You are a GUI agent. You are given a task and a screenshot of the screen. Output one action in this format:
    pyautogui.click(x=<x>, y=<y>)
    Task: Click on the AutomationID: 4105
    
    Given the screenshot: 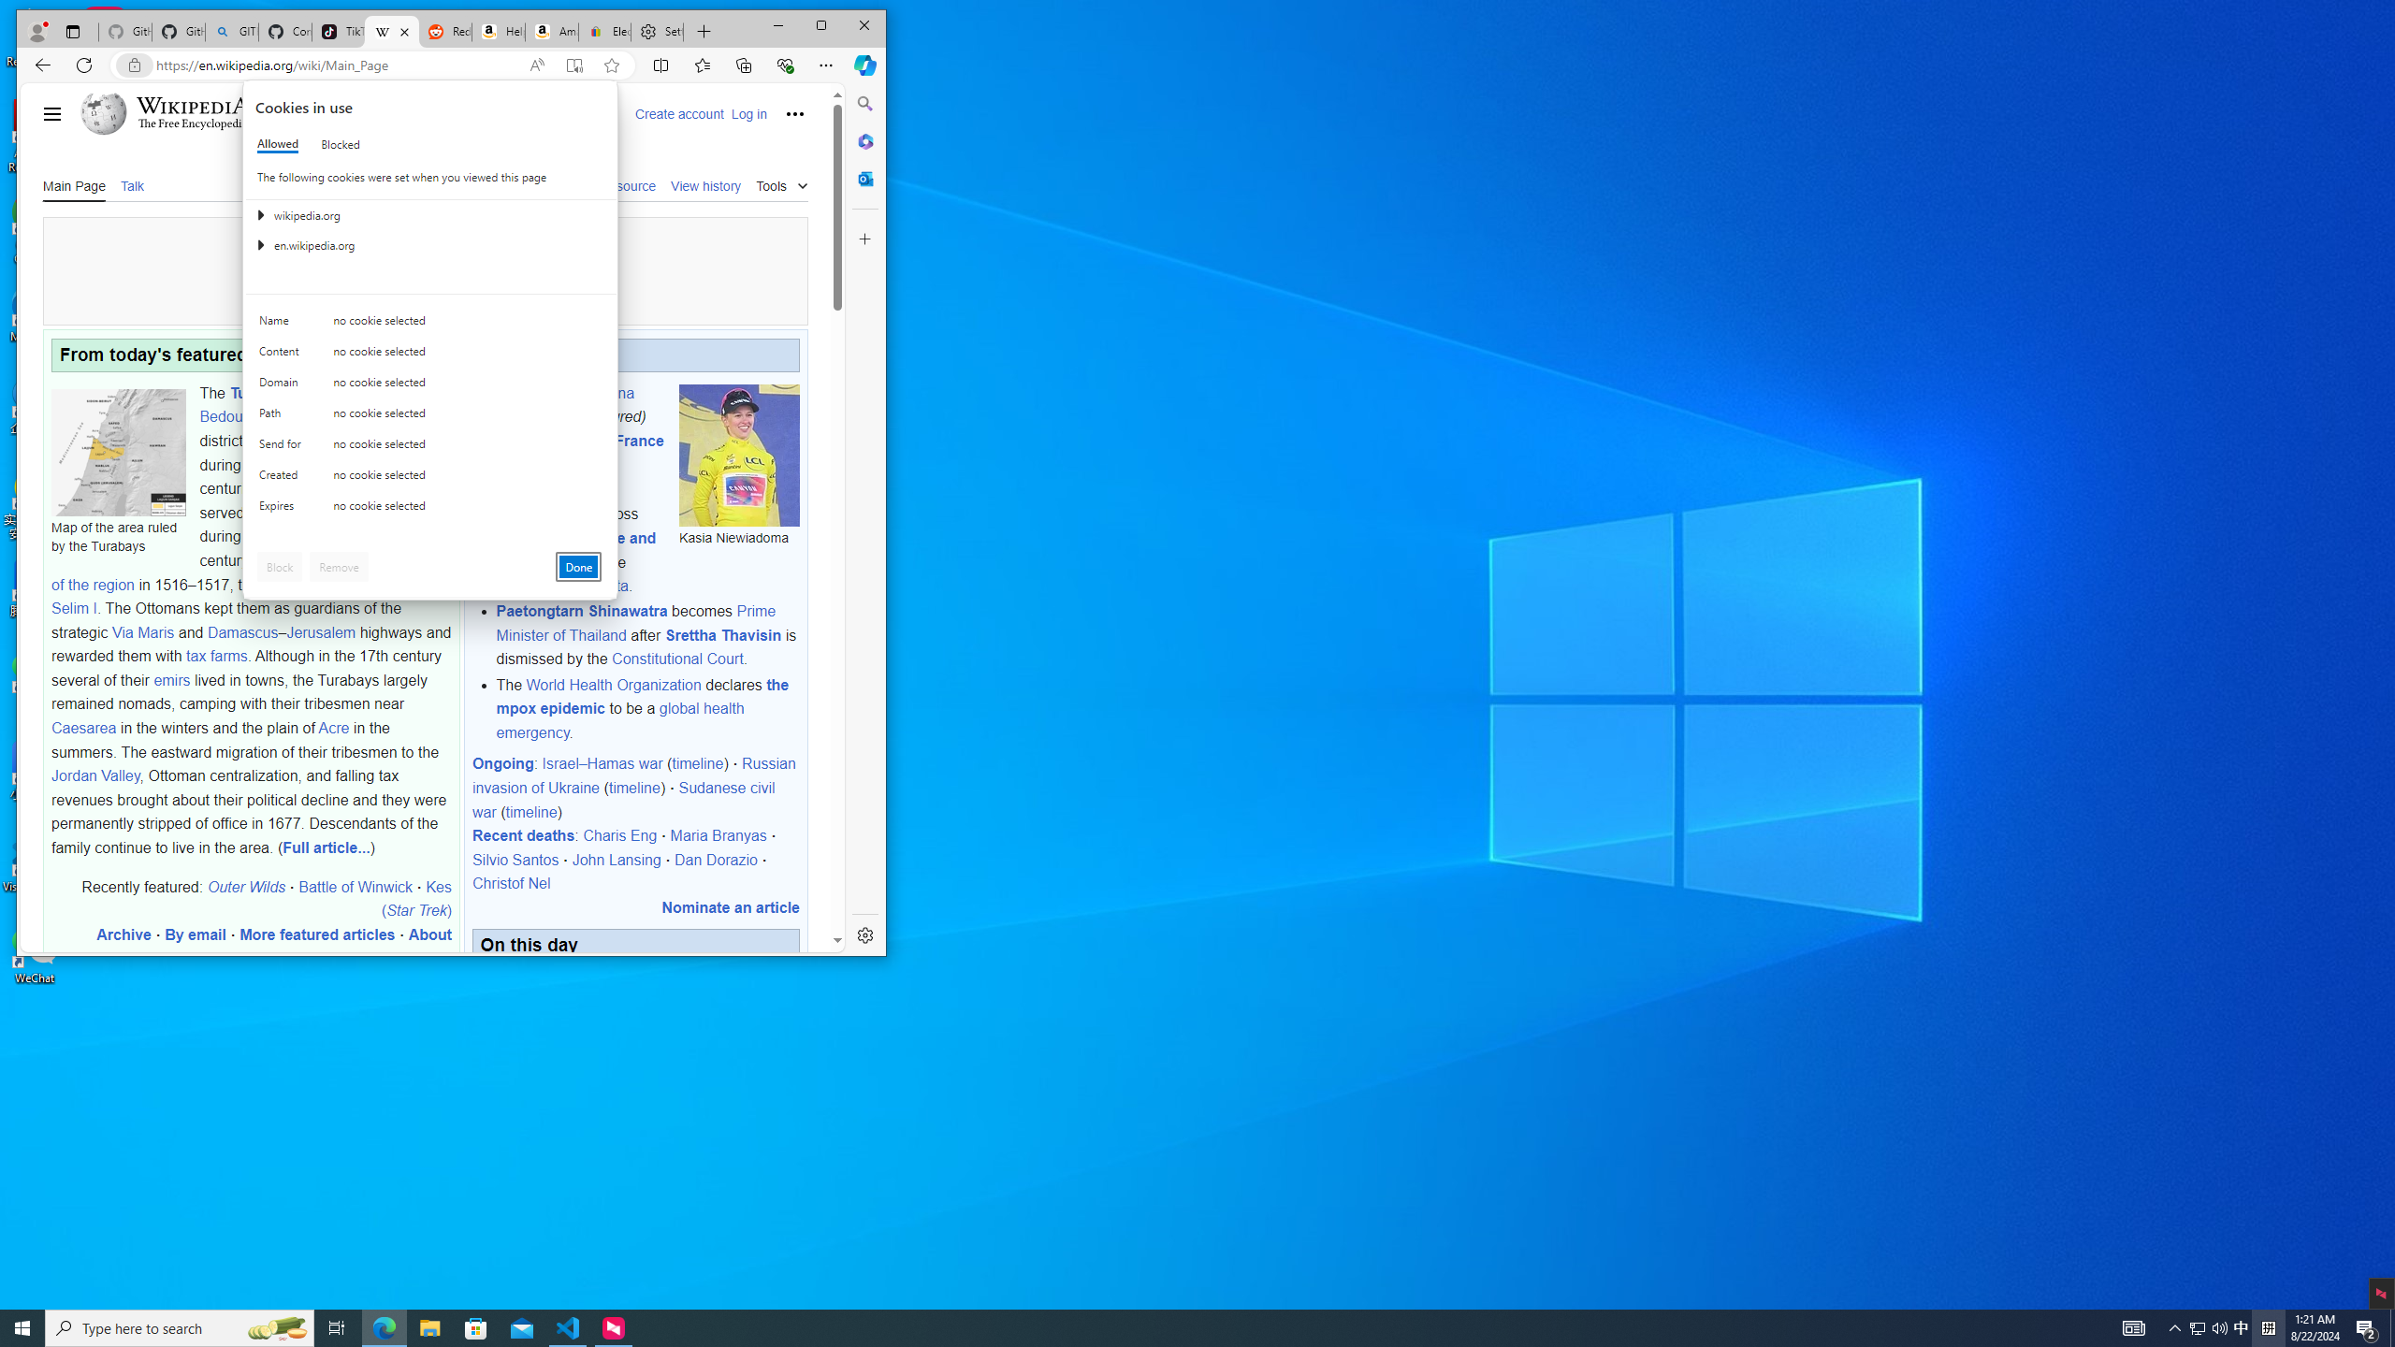 What is the action you would take?
    pyautogui.click(x=2133, y=1328)
    